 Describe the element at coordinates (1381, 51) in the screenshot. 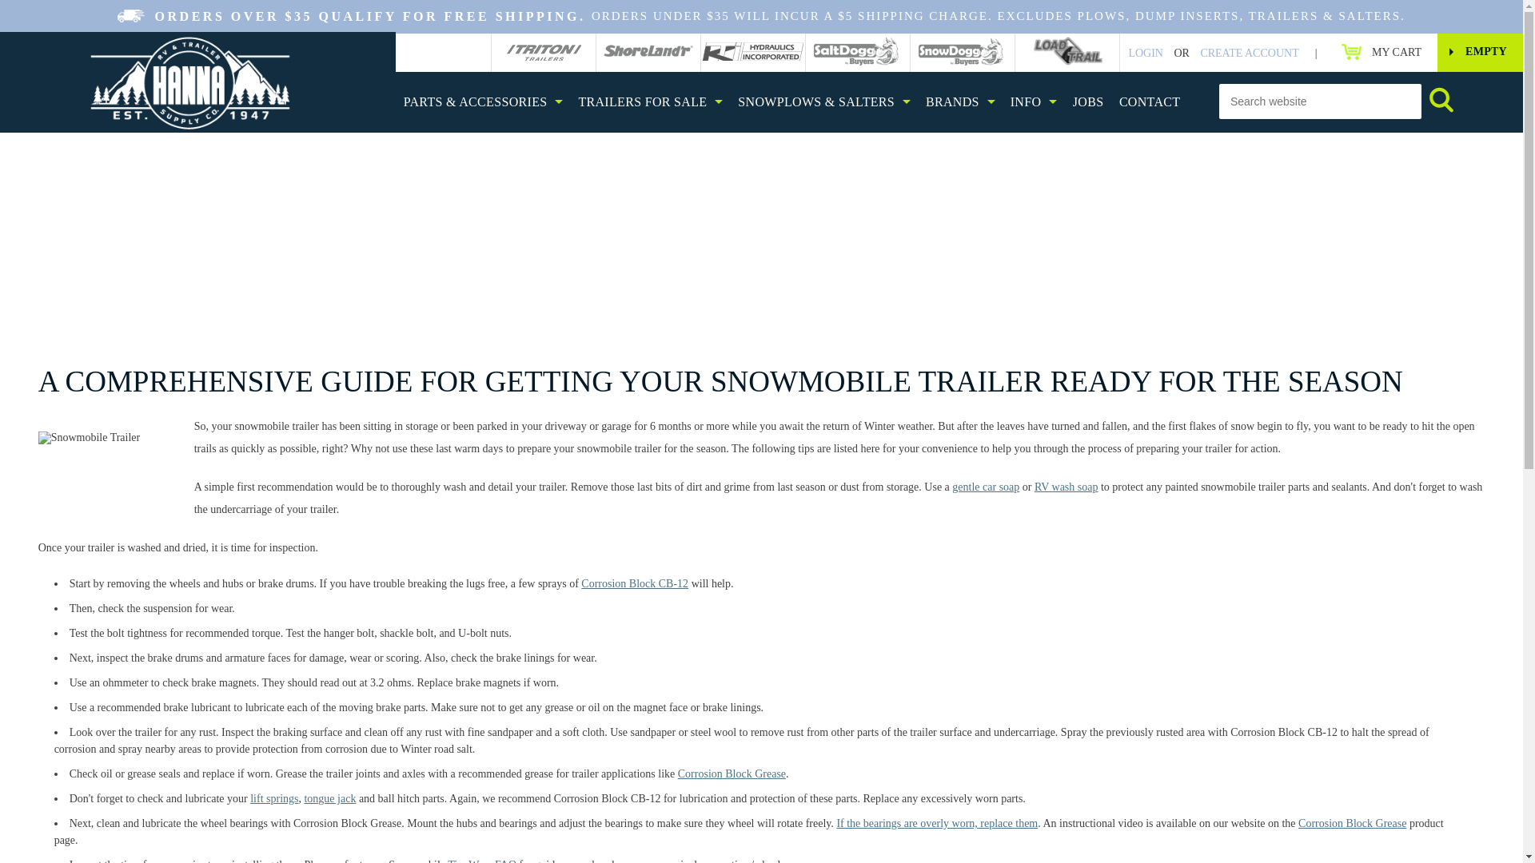

I see `Review your shopping cart` at that location.